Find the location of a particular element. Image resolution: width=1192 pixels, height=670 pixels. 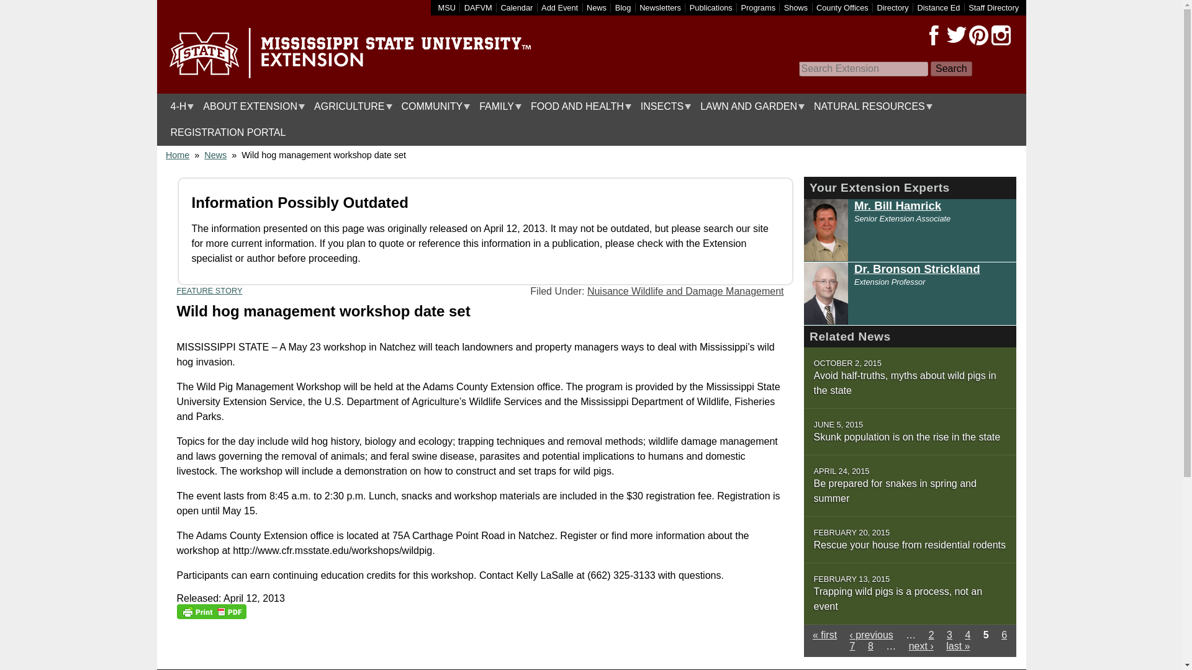

Newsletters is located at coordinates (659, 7).